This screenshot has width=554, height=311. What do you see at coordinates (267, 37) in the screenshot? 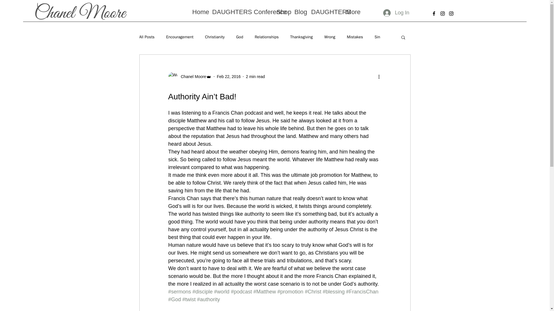
I see `Relationships` at bounding box center [267, 37].